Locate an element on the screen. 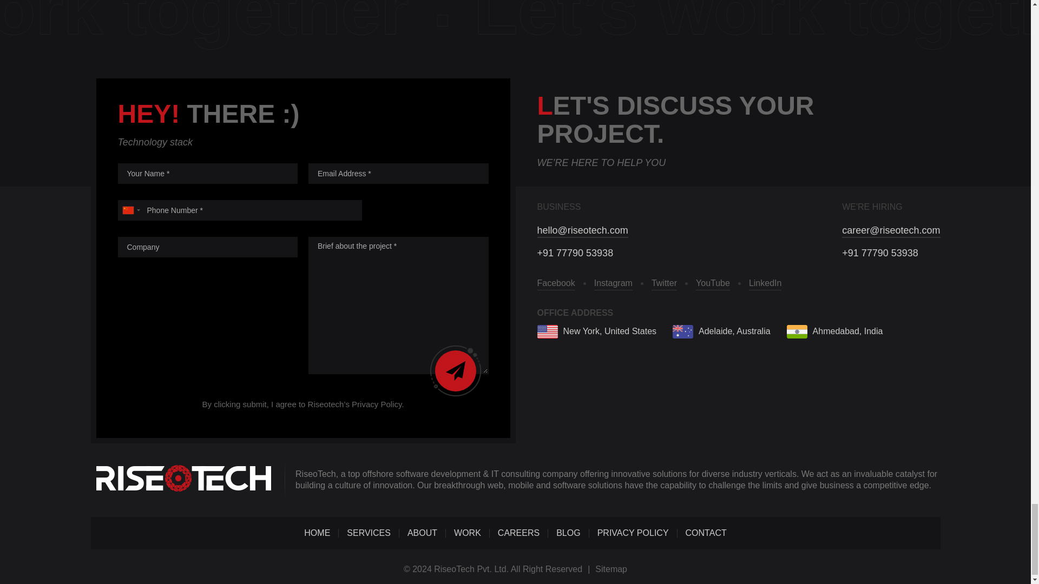  YouTube is located at coordinates (713, 283).